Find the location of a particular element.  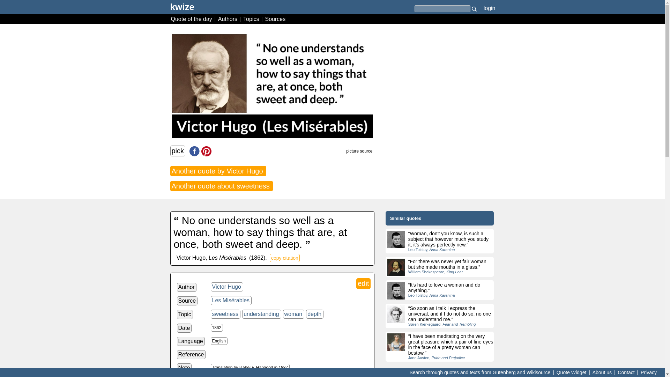

Another quote about sweetness  is located at coordinates (222, 186).